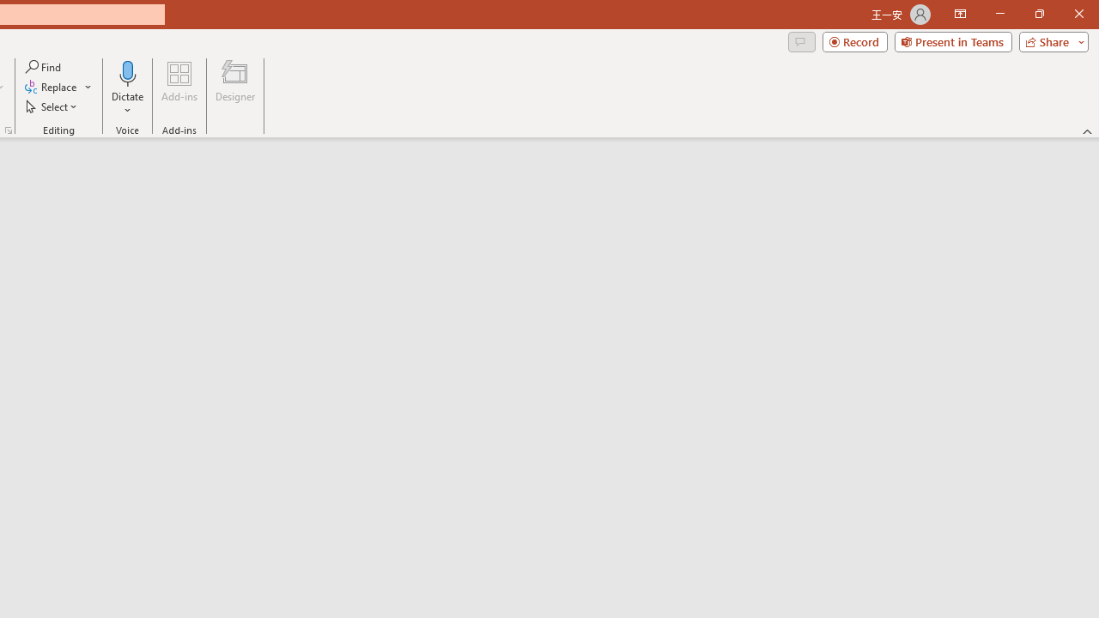 Image resolution: width=1099 pixels, height=618 pixels. I want to click on Dictate, so click(128, 72).